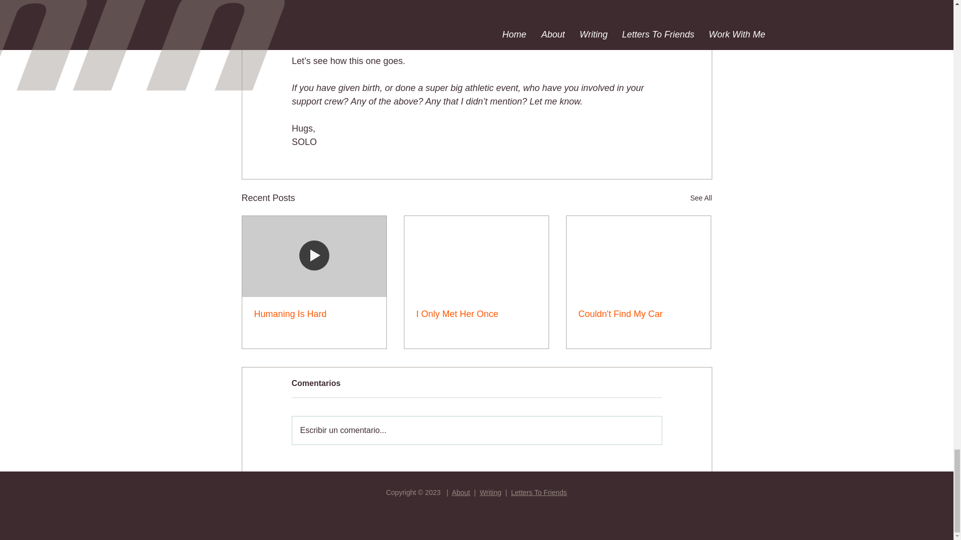 This screenshot has height=540, width=961. Describe the element at coordinates (638, 314) in the screenshot. I see `Couldn't Find My Car` at that location.